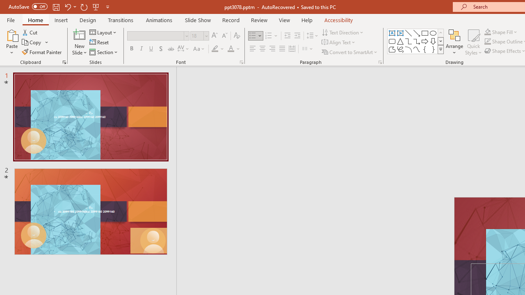 The height and width of the screenshot is (295, 525). Describe the element at coordinates (487, 32) in the screenshot. I see `Shape Fill Dark Green, Accent 2` at that location.